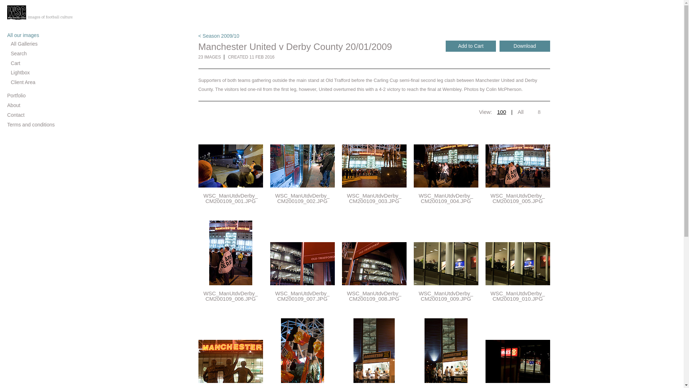 The image size is (689, 388). What do you see at coordinates (471, 46) in the screenshot?
I see `Add to Cart` at bounding box center [471, 46].